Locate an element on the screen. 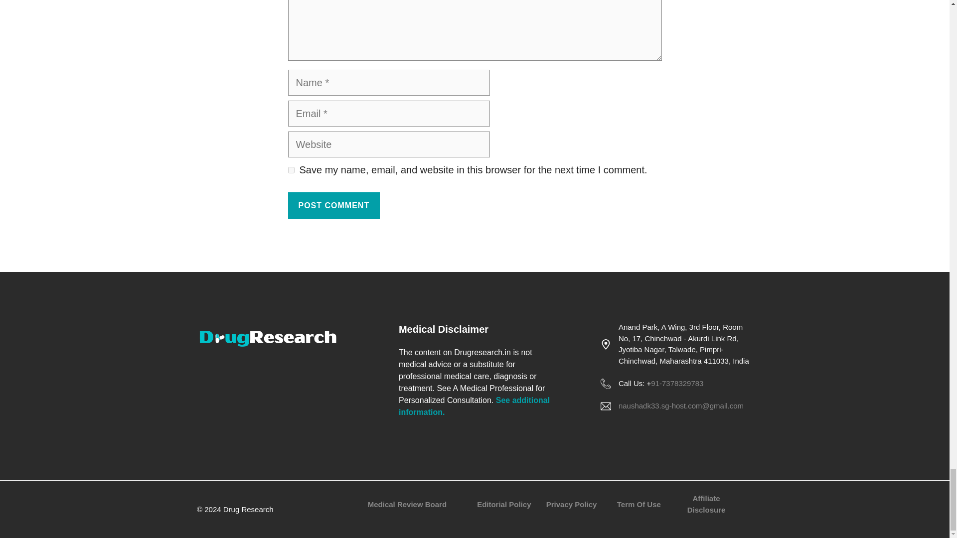 This screenshot has width=957, height=538. Affiliate Disclosure is located at coordinates (706, 504).